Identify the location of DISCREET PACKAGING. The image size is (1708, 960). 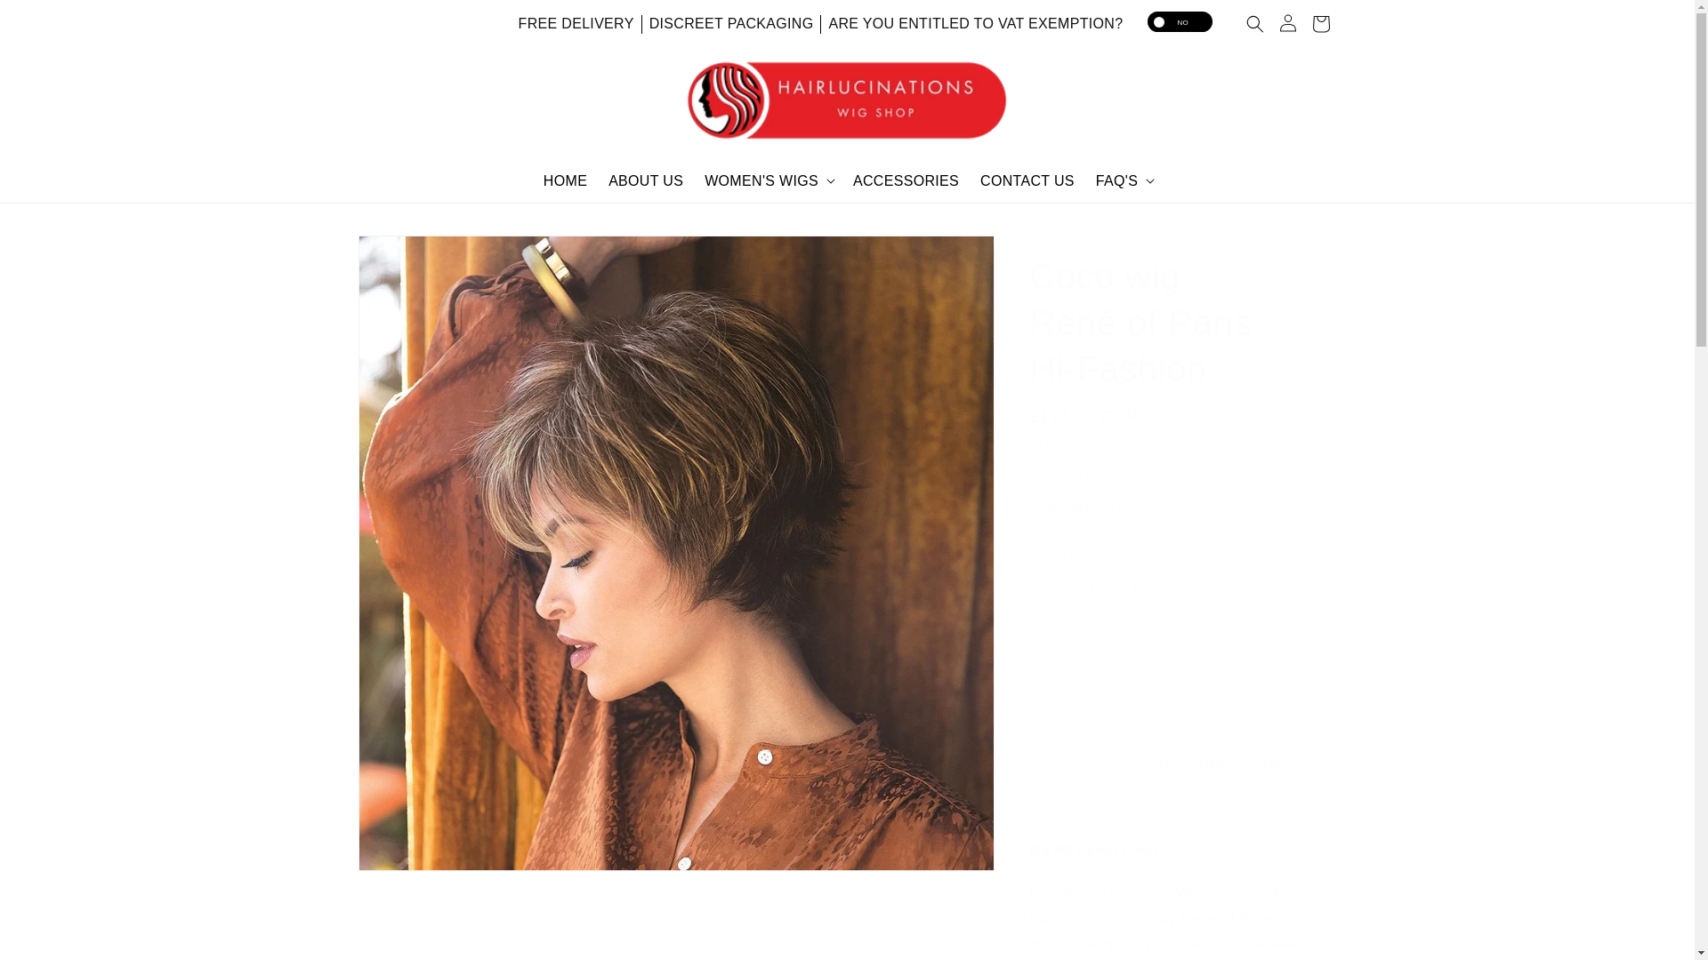
(731, 24).